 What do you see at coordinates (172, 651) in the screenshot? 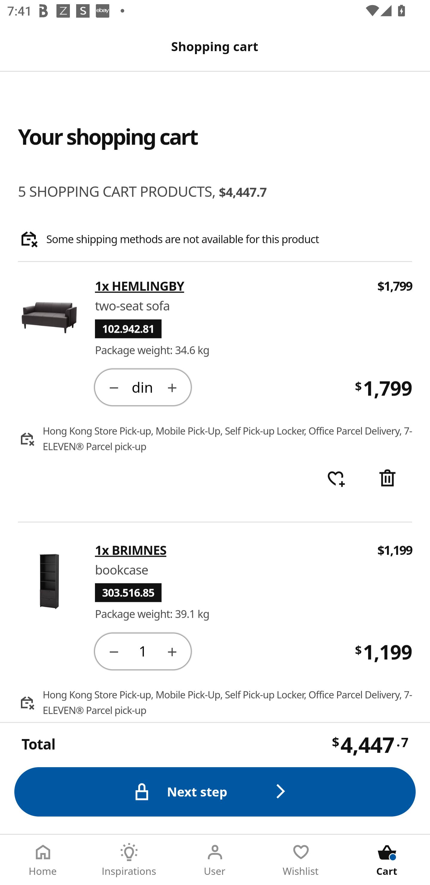
I see `` at bounding box center [172, 651].